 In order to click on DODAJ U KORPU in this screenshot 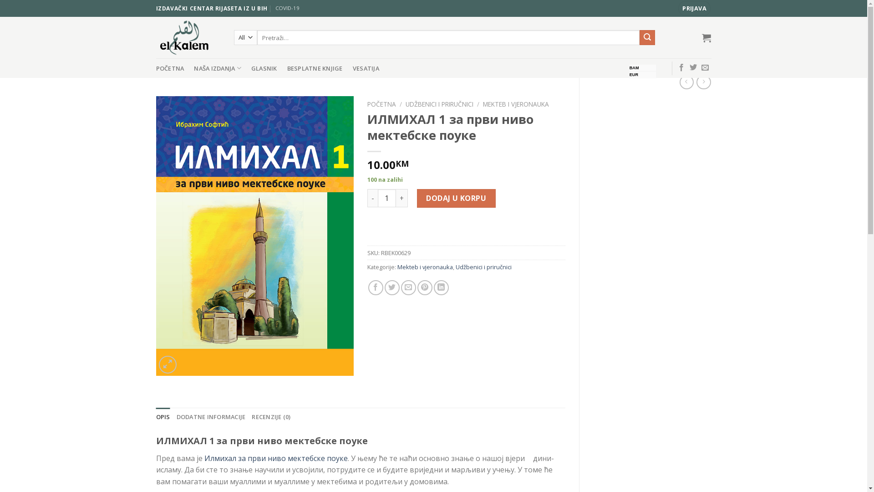, I will do `click(456, 198)`.